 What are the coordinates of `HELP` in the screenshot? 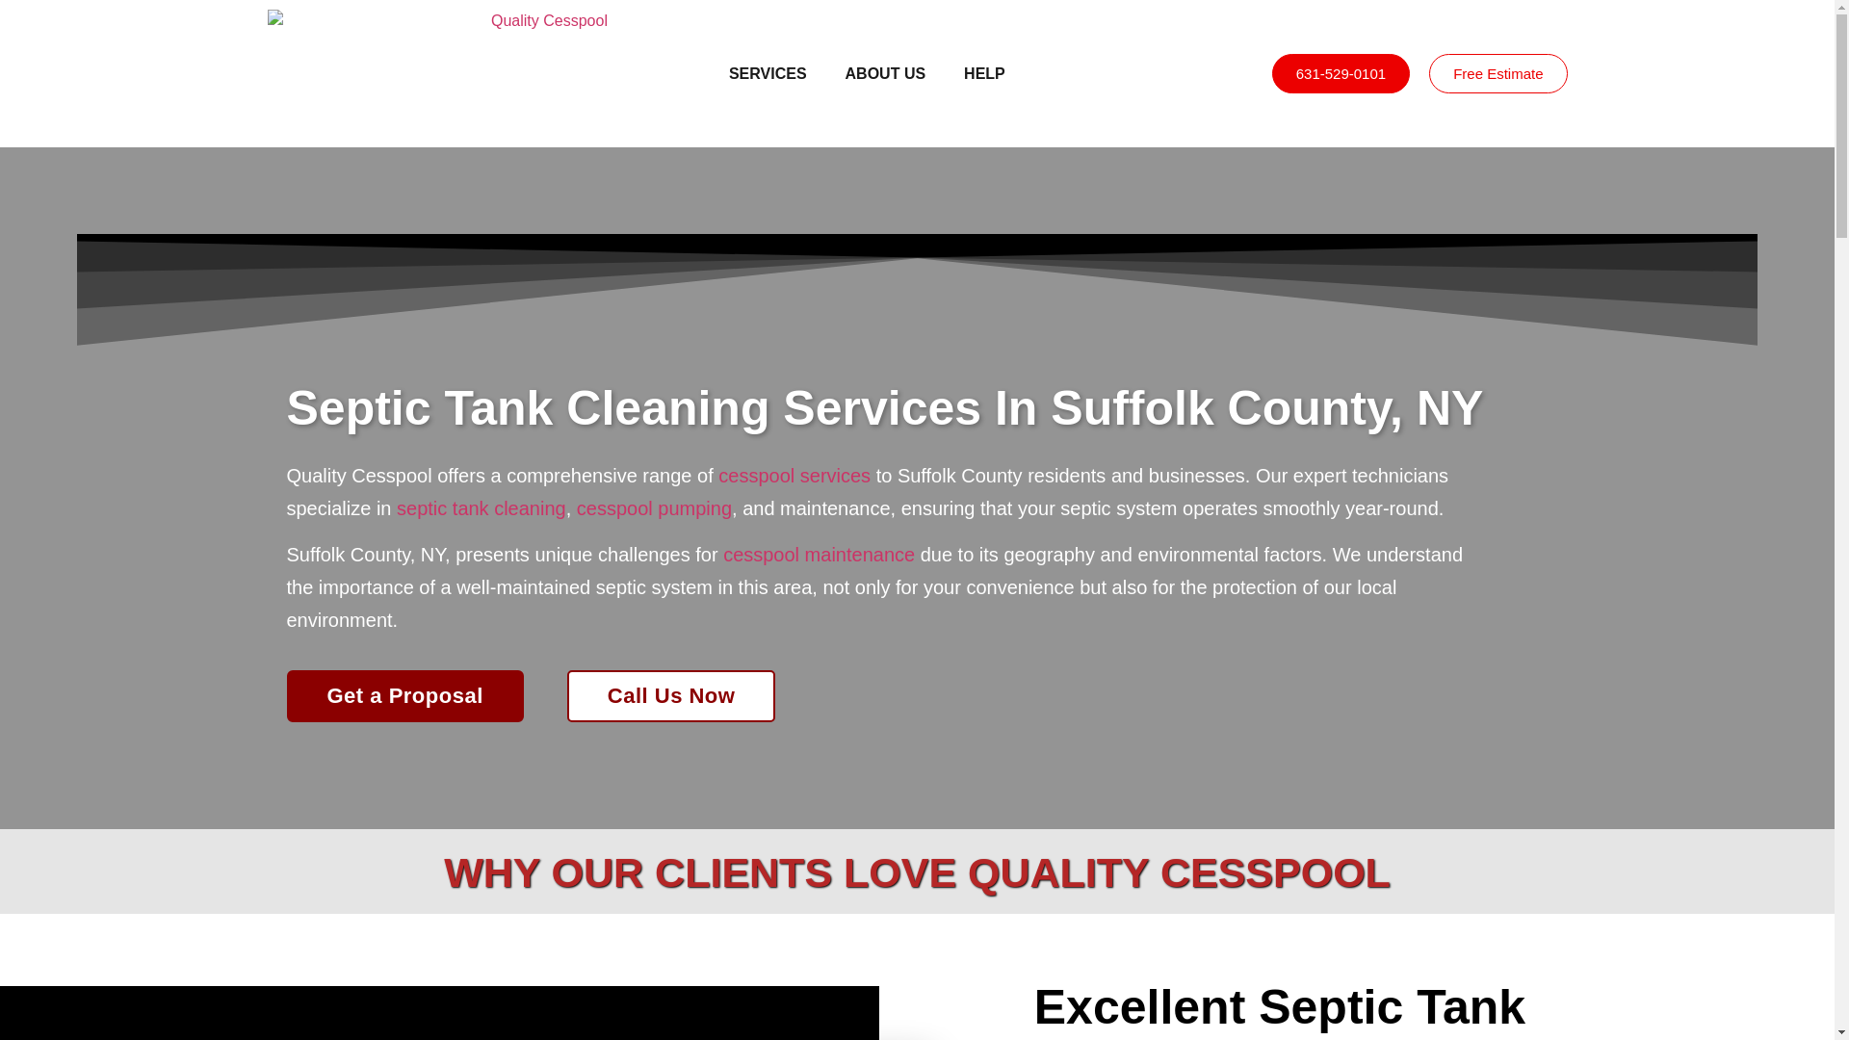 It's located at (984, 74).